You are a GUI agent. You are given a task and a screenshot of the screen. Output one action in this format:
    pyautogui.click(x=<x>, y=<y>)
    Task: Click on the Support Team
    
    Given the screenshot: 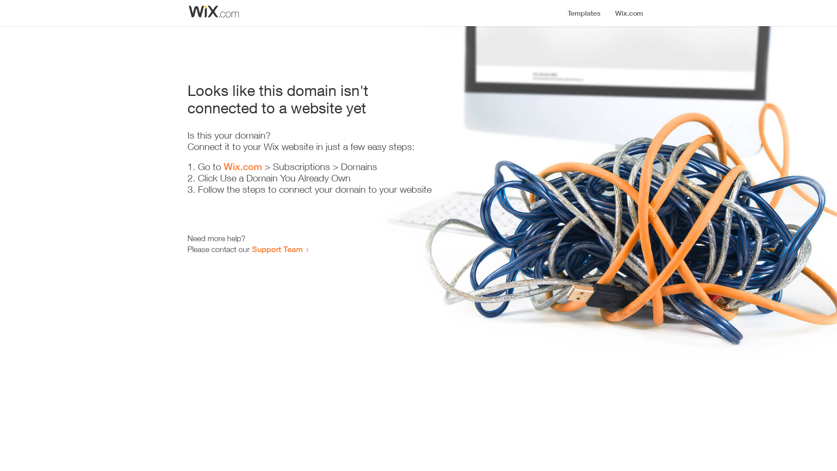 What is the action you would take?
    pyautogui.click(x=277, y=249)
    